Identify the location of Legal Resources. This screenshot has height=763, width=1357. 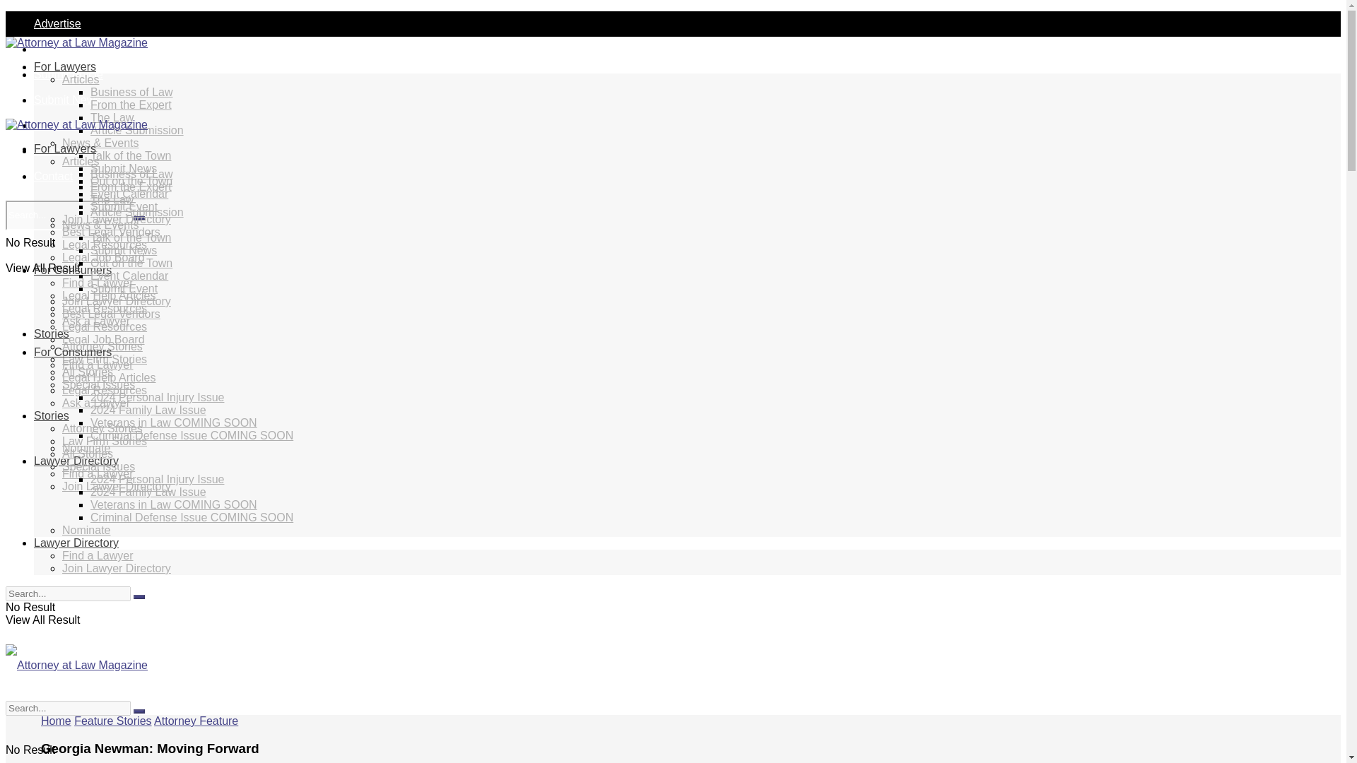
(105, 244).